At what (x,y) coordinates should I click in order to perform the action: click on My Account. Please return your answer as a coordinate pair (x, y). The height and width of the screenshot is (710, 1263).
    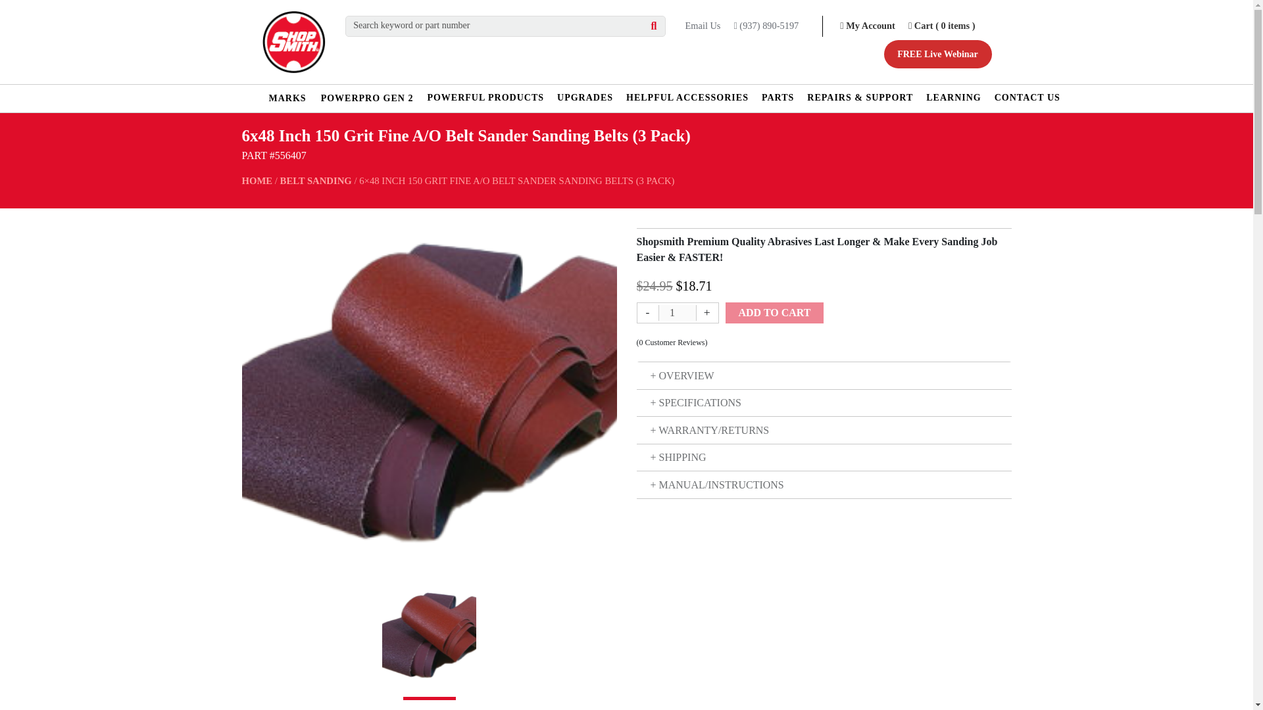
    Looking at the image, I should click on (867, 26).